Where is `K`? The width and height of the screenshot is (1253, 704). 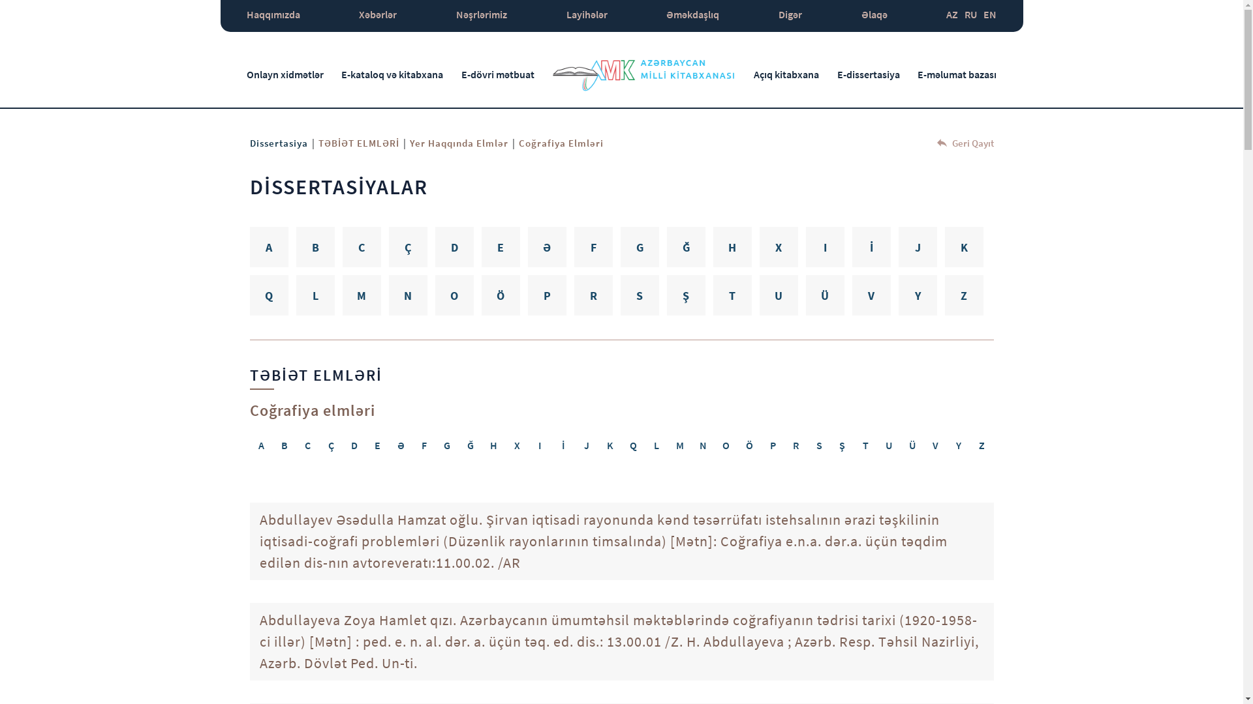 K is located at coordinates (610, 445).